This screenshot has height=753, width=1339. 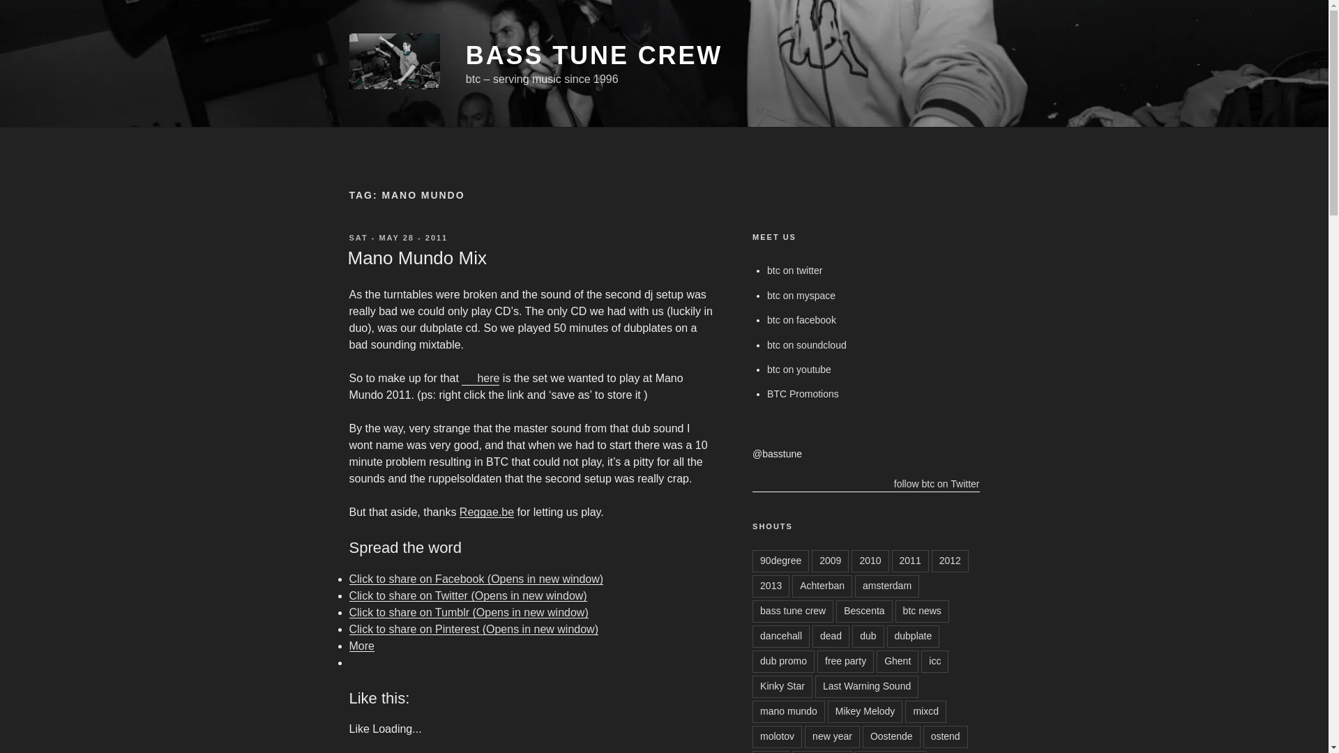 What do you see at coordinates (887, 586) in the screenshot?
I see `amsterdam` at bounding box center [887, 586].